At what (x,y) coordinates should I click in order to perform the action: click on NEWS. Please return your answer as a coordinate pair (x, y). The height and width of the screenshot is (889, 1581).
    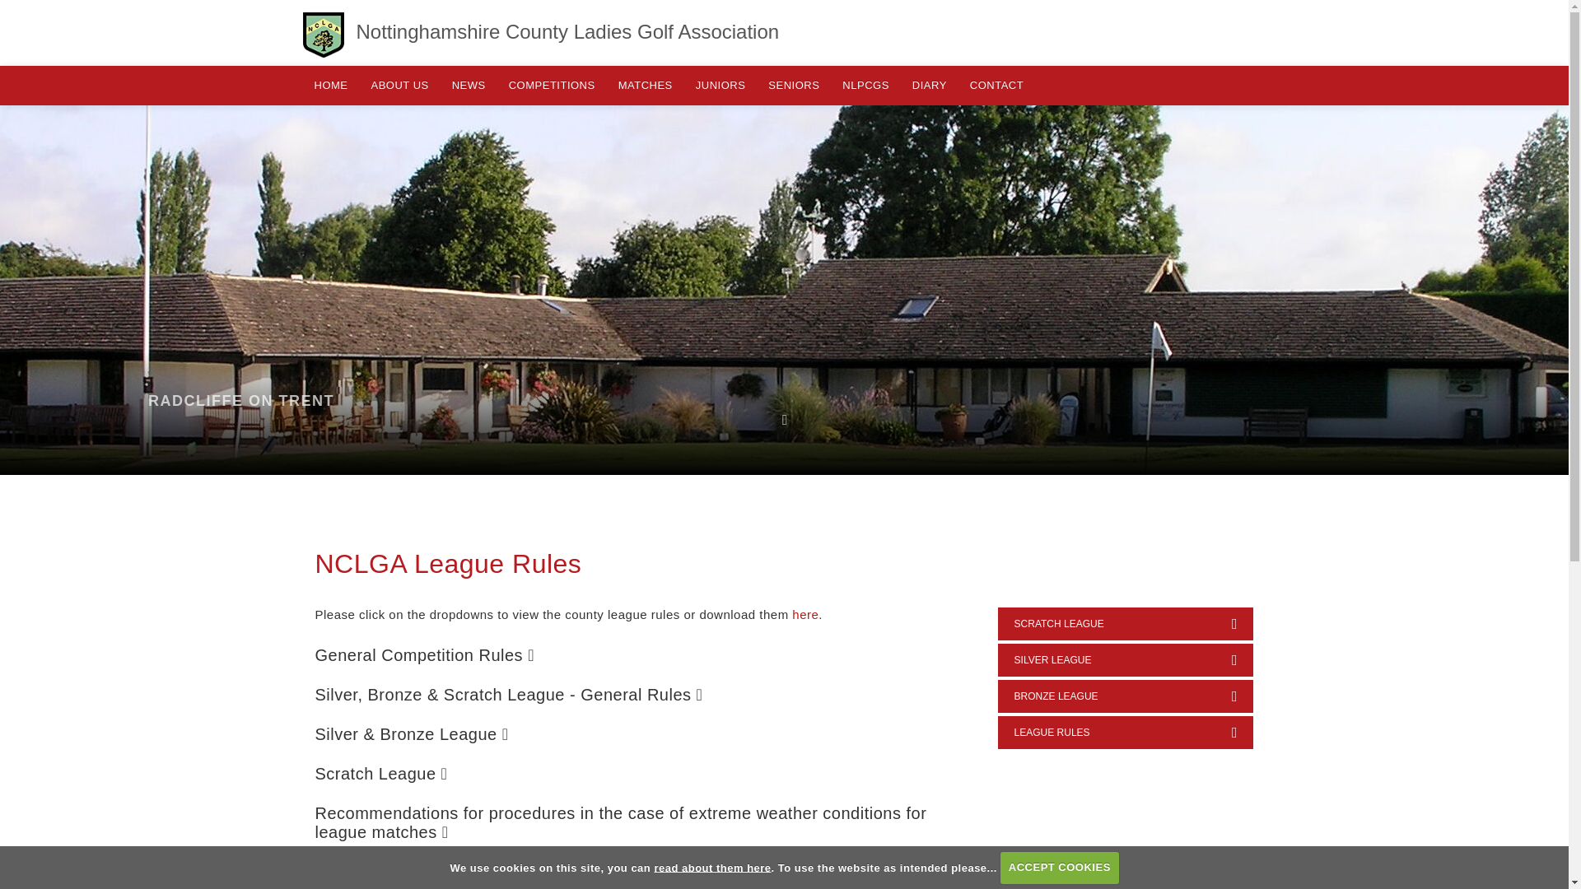
    Looking at the image, I should click on (469, 86).